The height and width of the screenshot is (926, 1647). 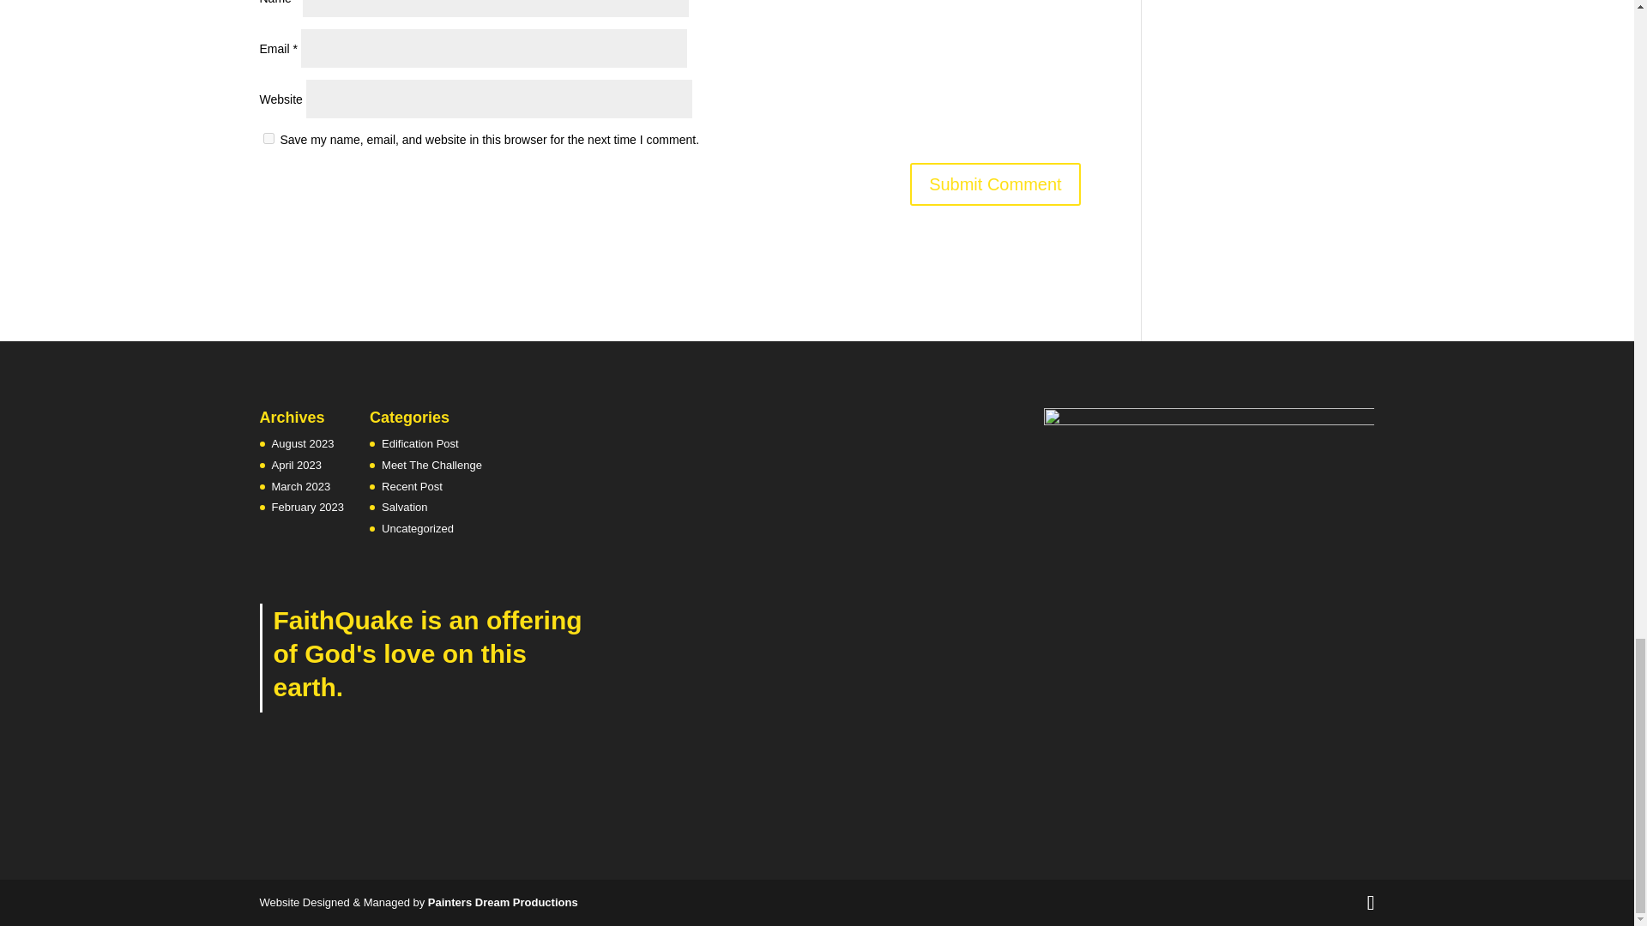 I want to click on Painters Dream Productions, so click(x=503, y=902).